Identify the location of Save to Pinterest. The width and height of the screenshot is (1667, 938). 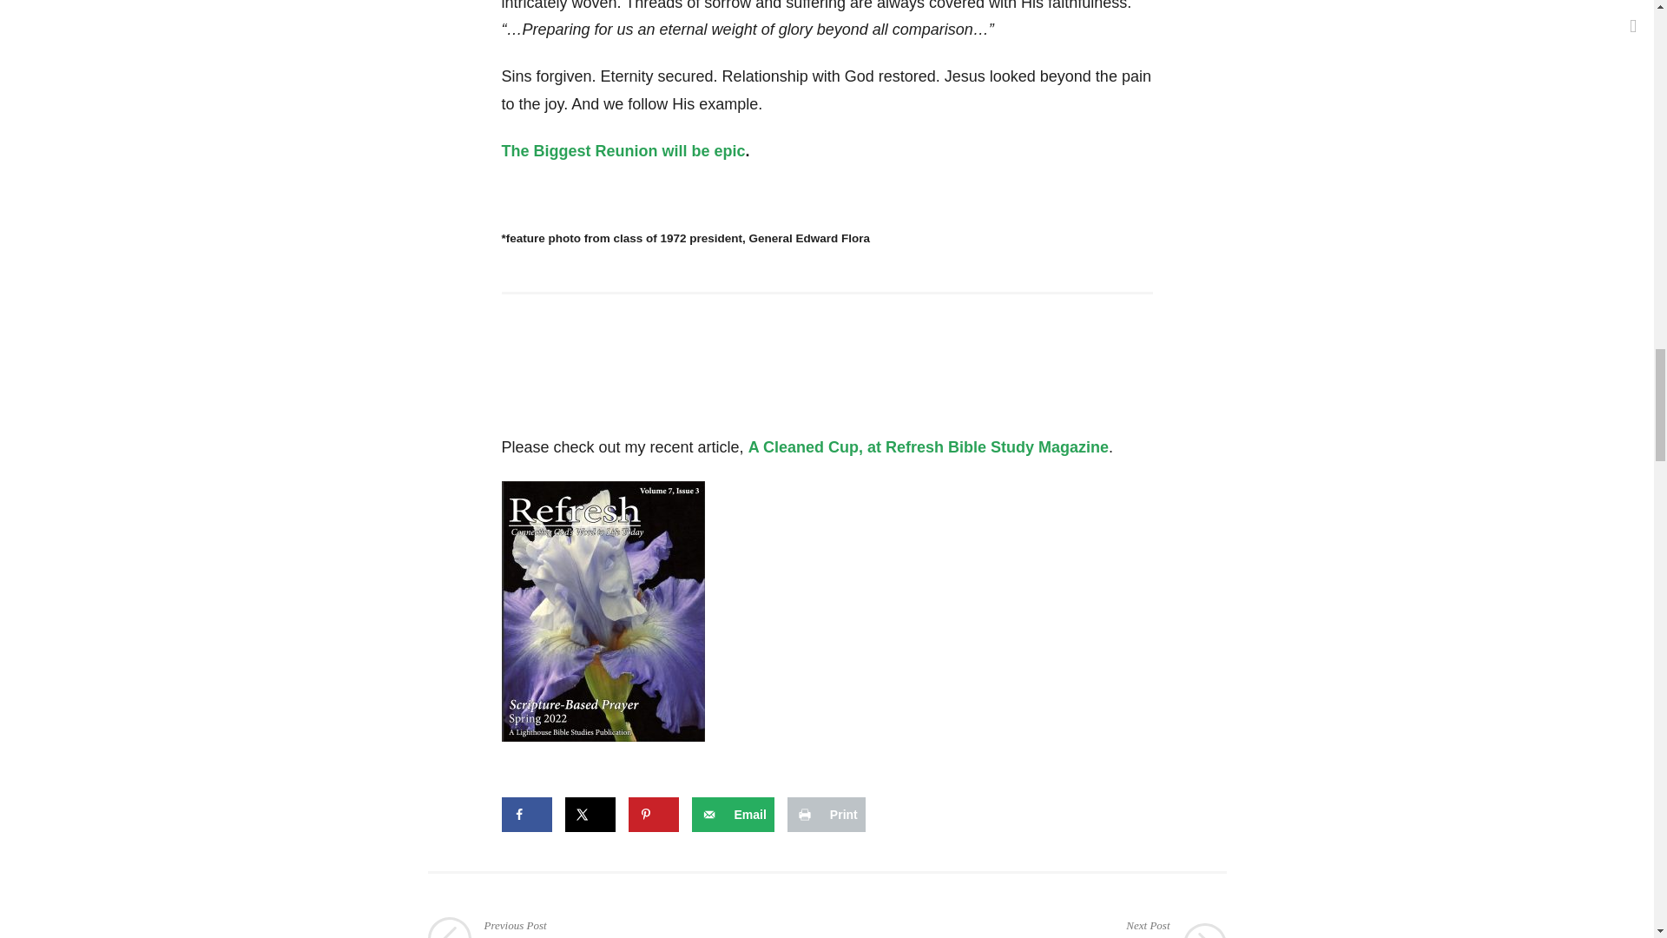
(526, 815).